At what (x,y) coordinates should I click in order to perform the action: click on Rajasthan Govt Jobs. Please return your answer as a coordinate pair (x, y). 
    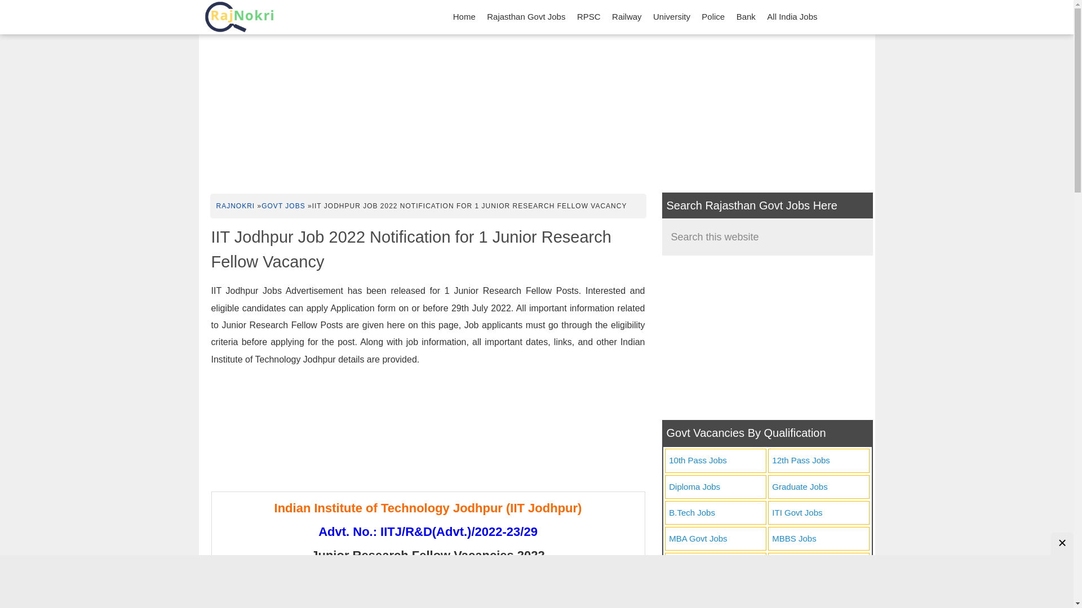
    Looking at the image, I should click on (526, 17).